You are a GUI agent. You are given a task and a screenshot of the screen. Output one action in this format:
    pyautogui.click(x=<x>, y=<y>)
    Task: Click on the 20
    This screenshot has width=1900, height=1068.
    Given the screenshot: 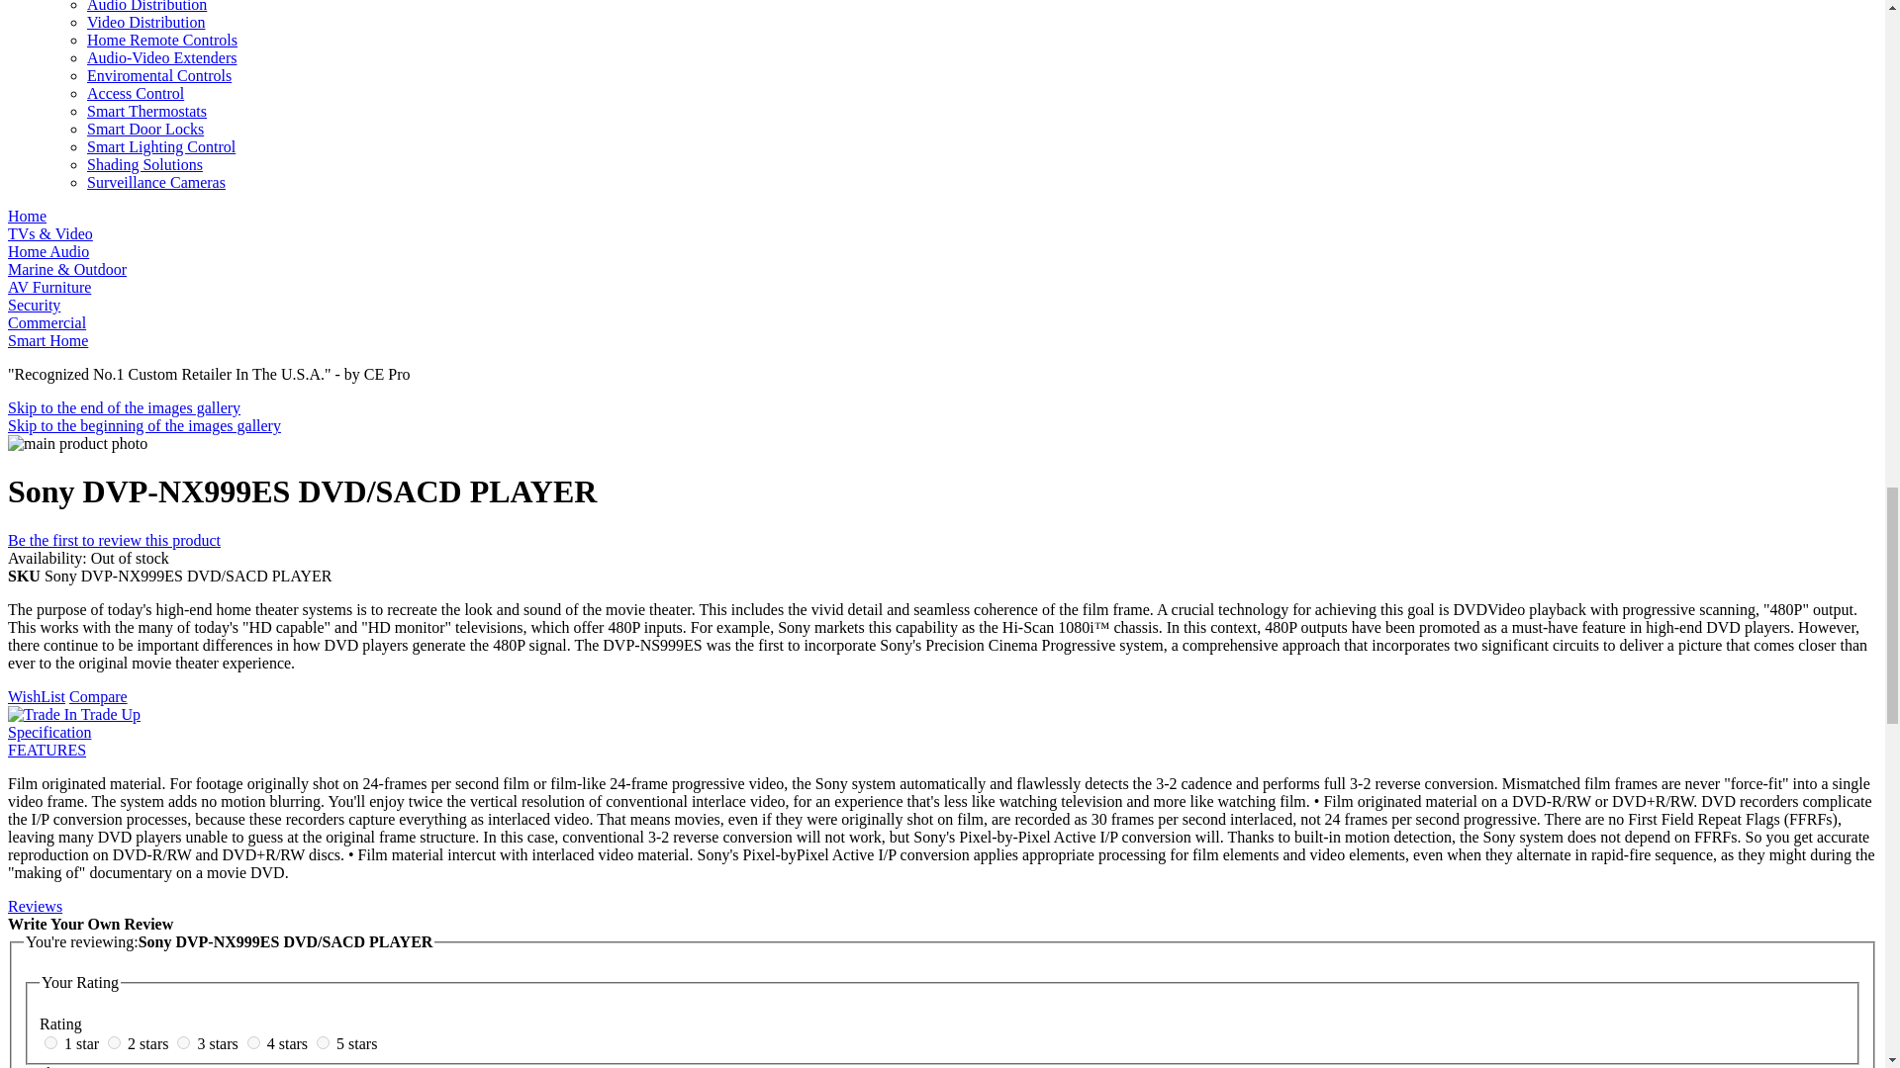 What is the action you would take?
    pyautogui.click(x=323, y=1042)
    